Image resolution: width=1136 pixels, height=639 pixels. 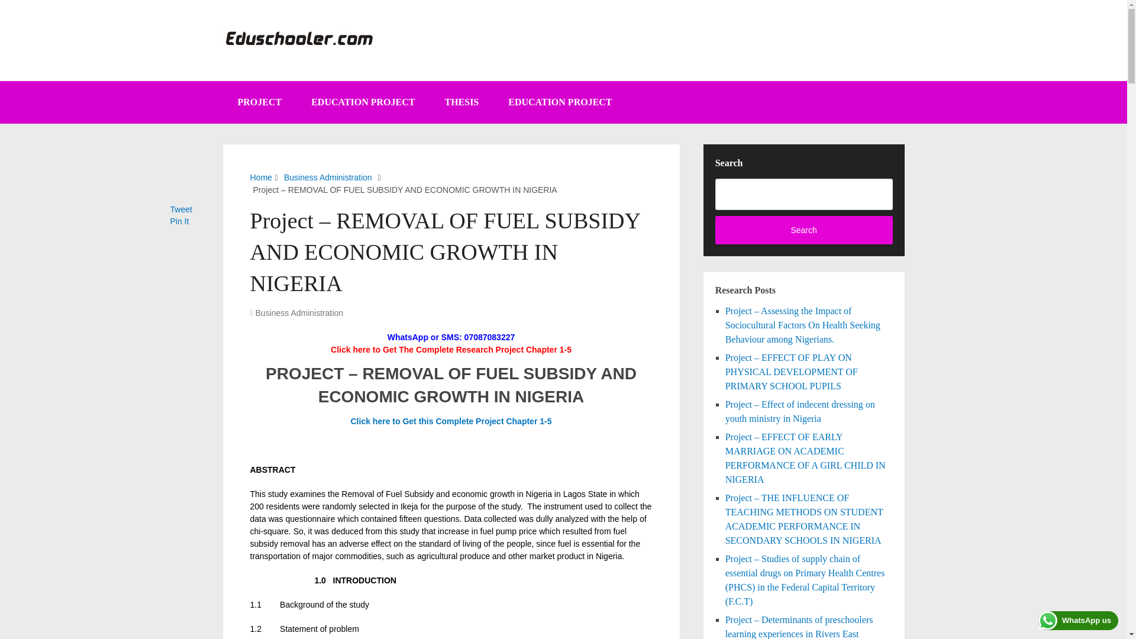 What do you see at coordinates (328, 177) in the screenshot?
I see `Business Administration` at bounding box center [328, 177].